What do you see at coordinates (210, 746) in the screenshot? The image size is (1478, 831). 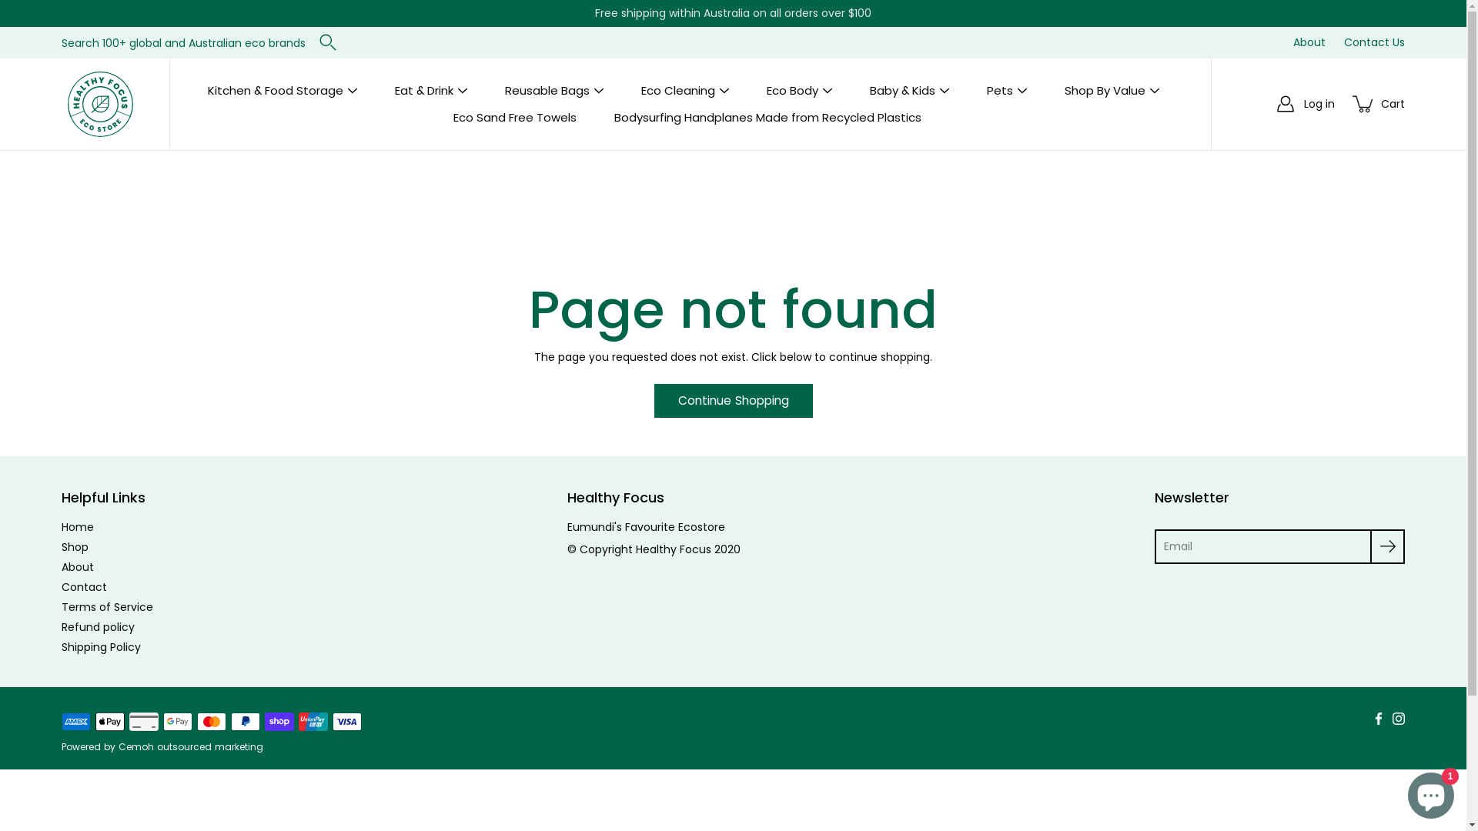 I see `outsourced marketing` at bounding box center [210, 746].